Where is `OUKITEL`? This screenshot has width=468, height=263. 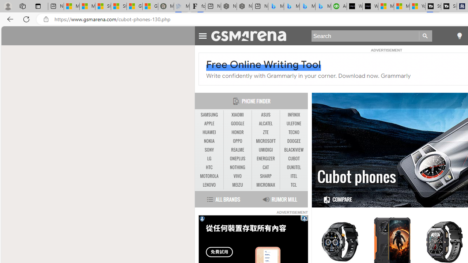 OUKITEL is located at coordinates (294, 167).